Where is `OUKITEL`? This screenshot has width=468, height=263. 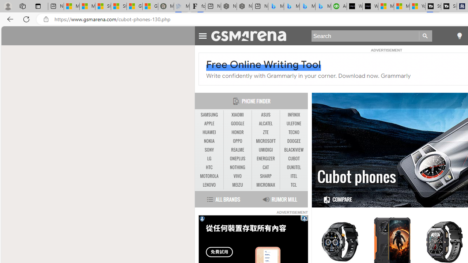 OUKITEL is located at coordinates (294, 167).